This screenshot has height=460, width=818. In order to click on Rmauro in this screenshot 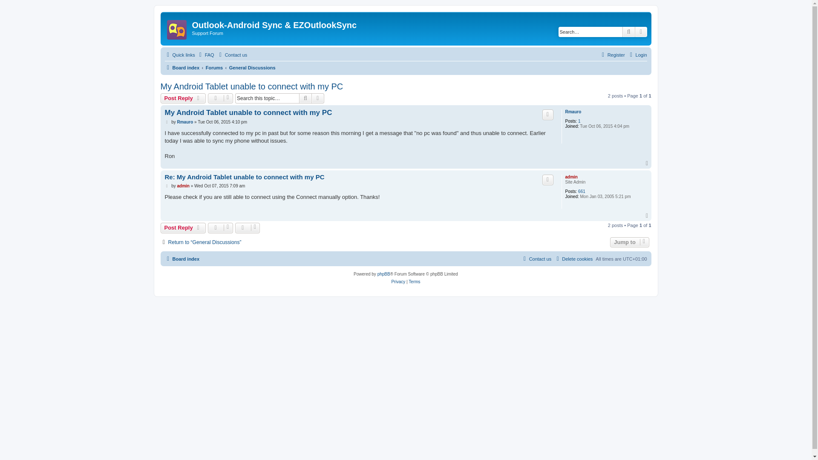, I will do `click(573, 112)`.